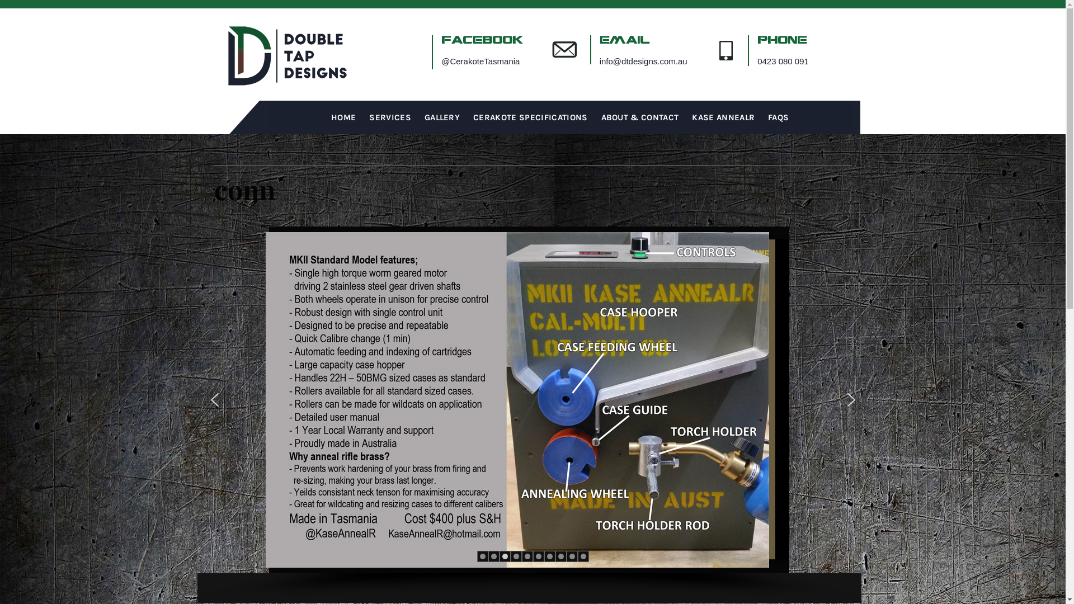 This screenshot has height=604, width=1074. I want to click on Search, so click(588, 28).